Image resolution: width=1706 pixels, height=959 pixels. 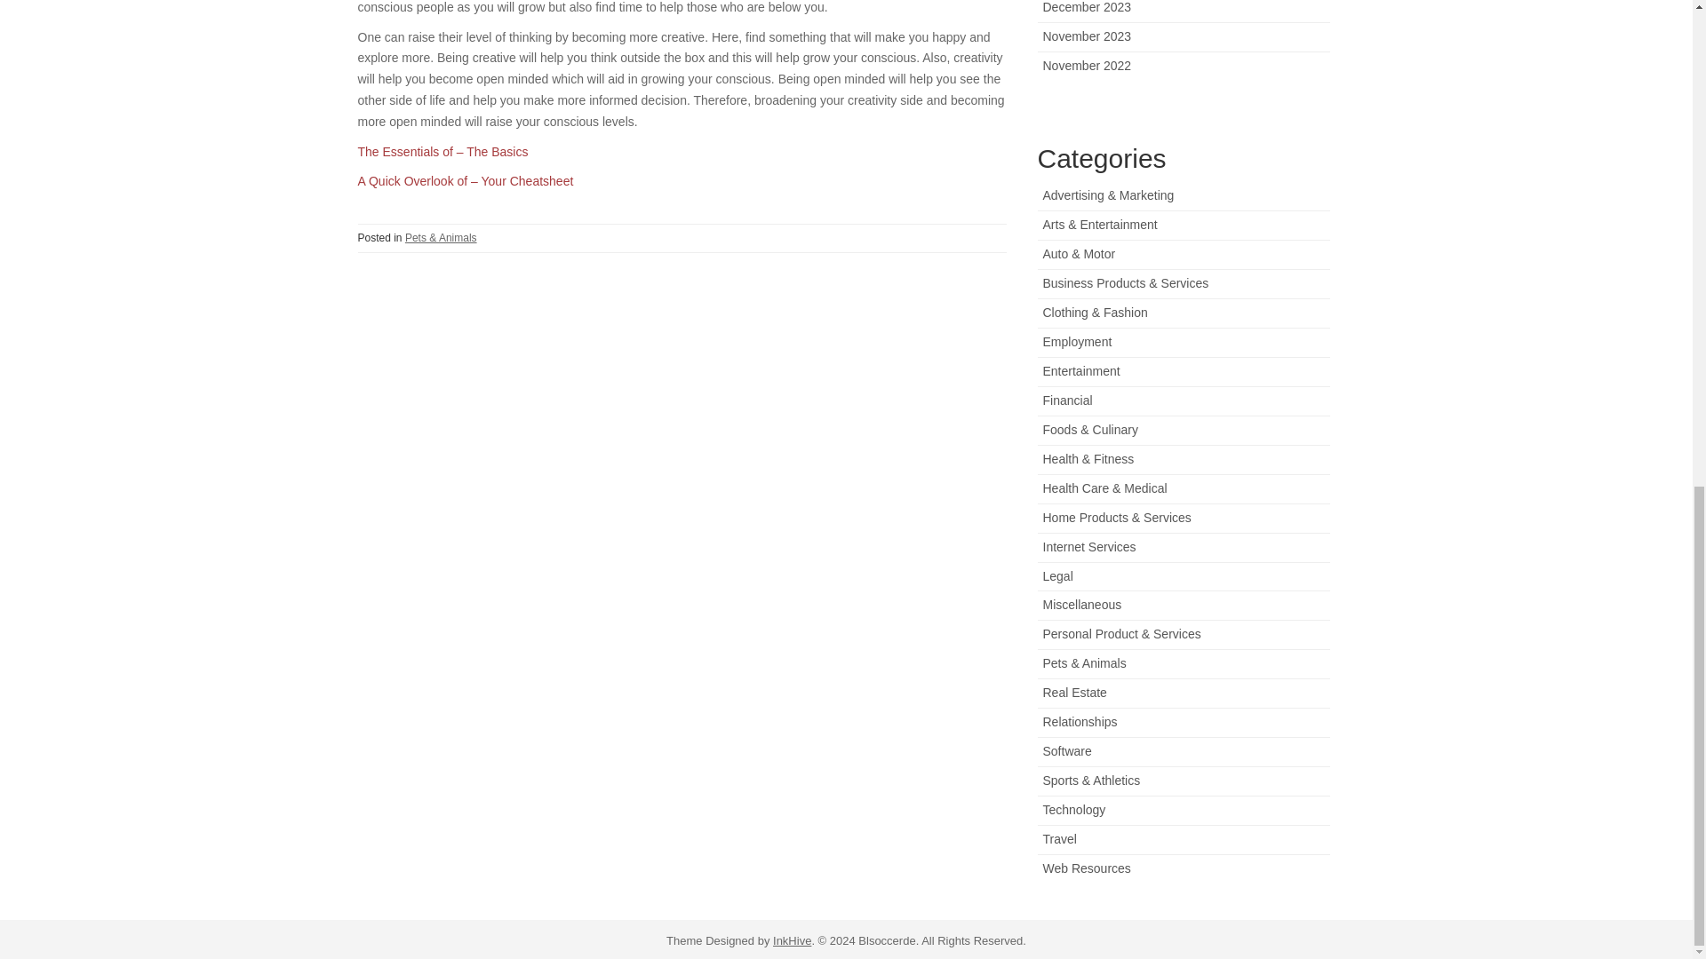 What do you see at coordinates (1077, 341) in the screenshot?
I see `Employment` at bounding box center [1077, 341].